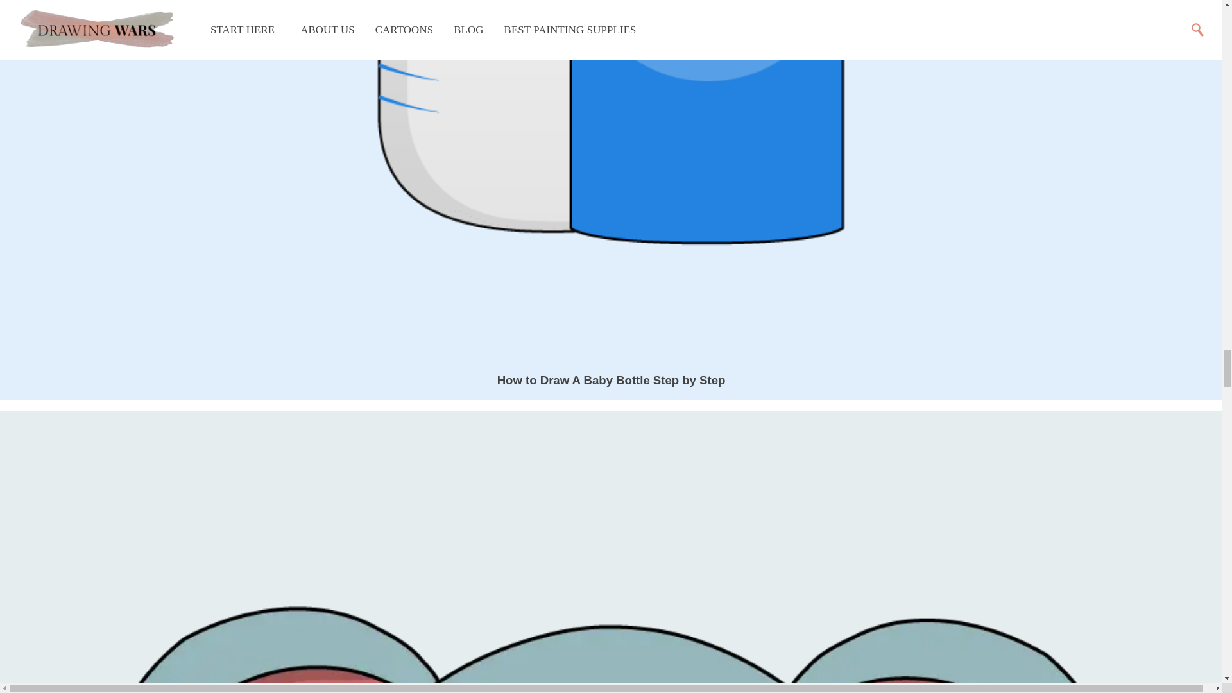 This screenshot has height=693, width=1232. I want to click on How to Draw A Baby Bottle Step by Step, so click(611, 380).